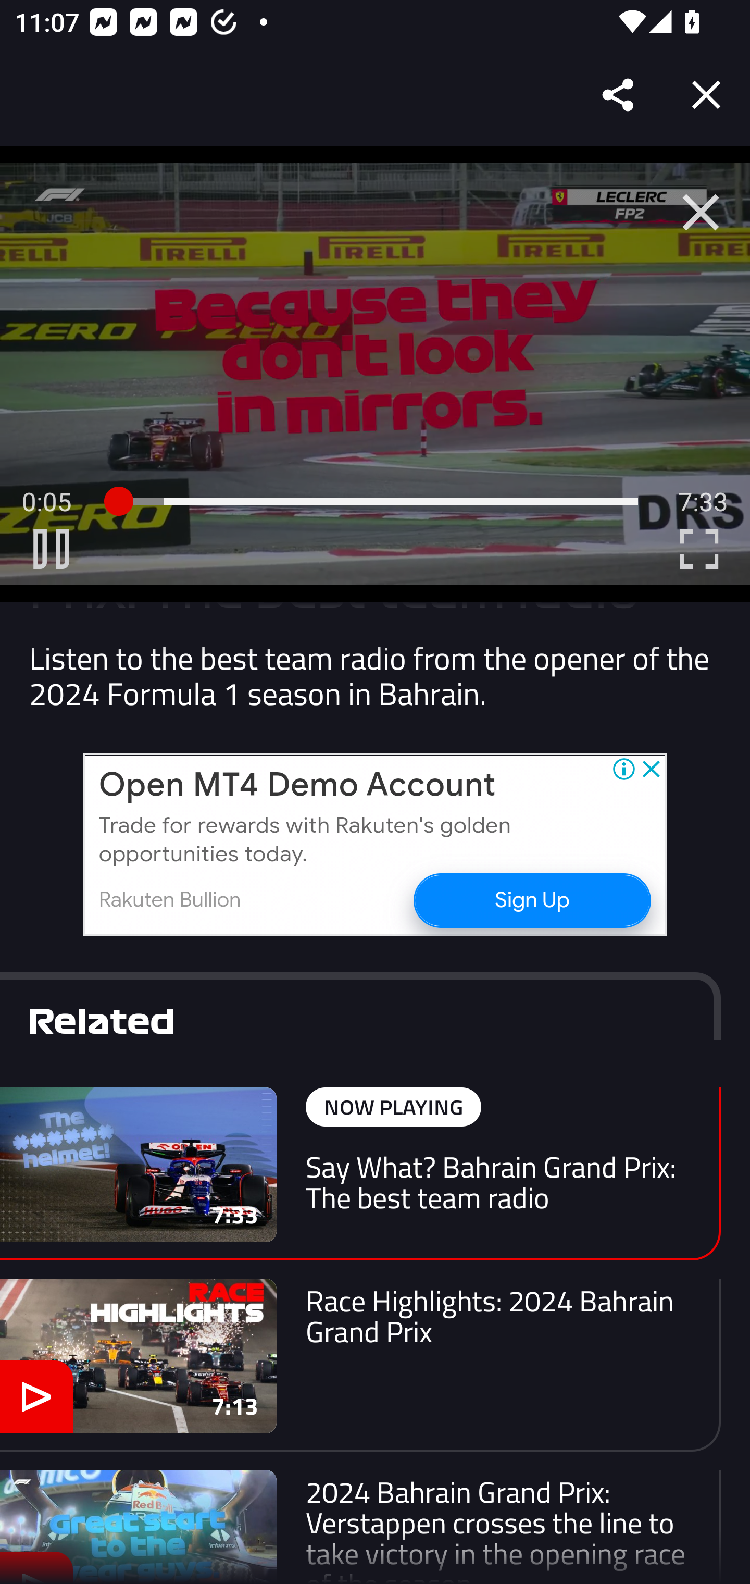 The width and height of the screenshot is (750, 1584). Describe the element at coordinates (706, 95) in the screenshot. I see `Close` at that location.